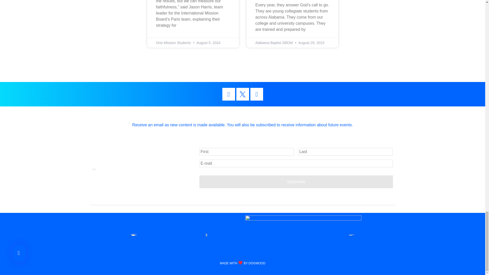 The image size is (489, 275). Describe the element at coordinates (257, 263) in the screenshot. I see `DOGWOOD` at that location.